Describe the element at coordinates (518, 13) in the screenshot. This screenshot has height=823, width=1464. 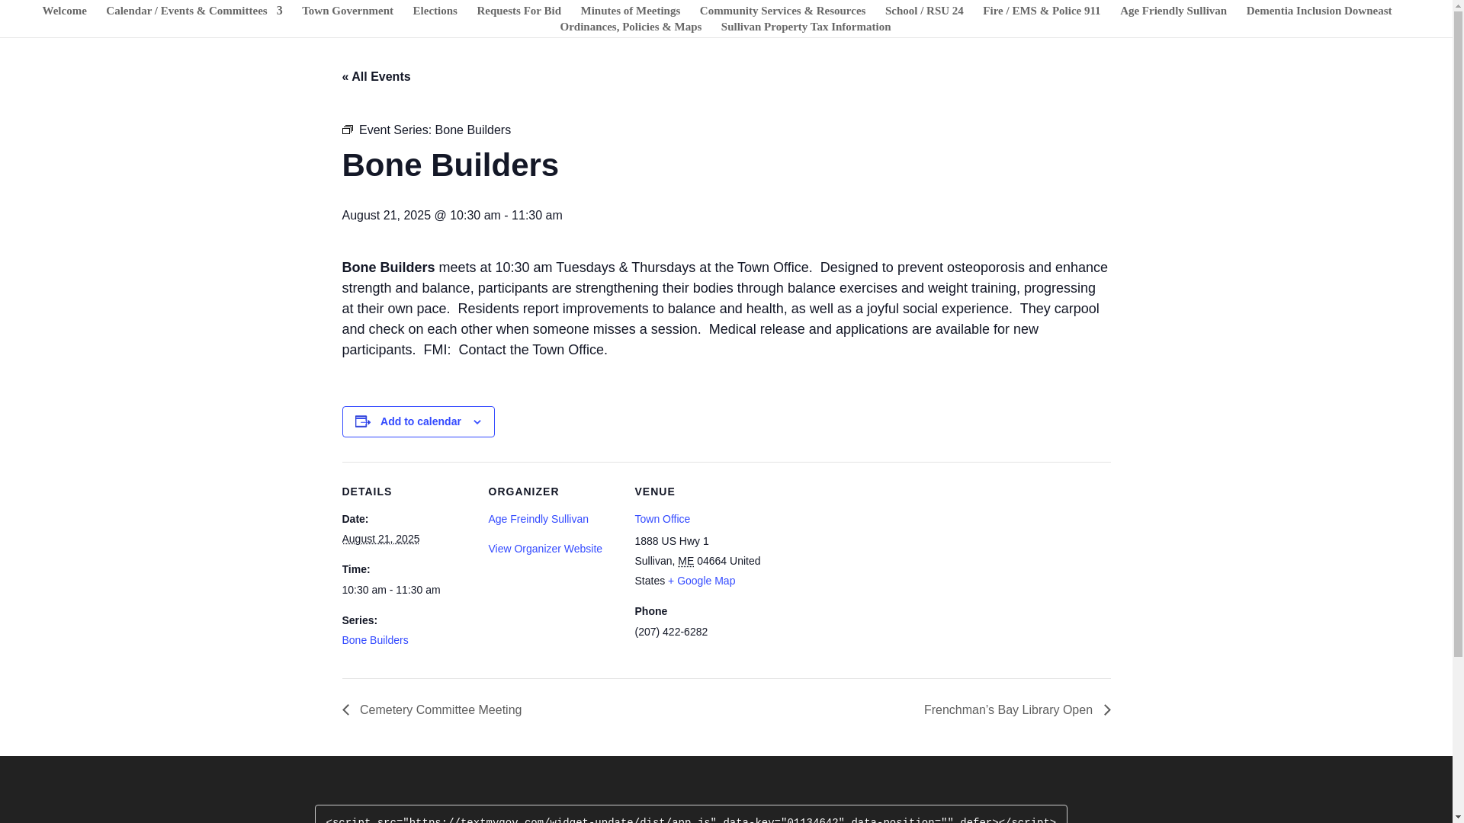
I see `Requests For Bid` at that location.